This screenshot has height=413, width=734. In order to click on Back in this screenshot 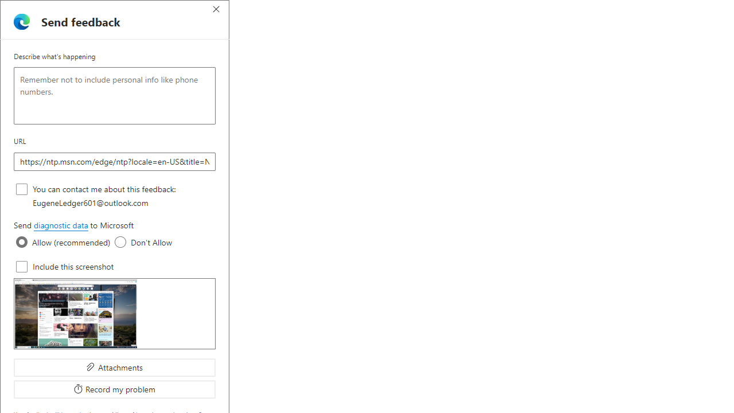, I will do `click(14, 30)`.